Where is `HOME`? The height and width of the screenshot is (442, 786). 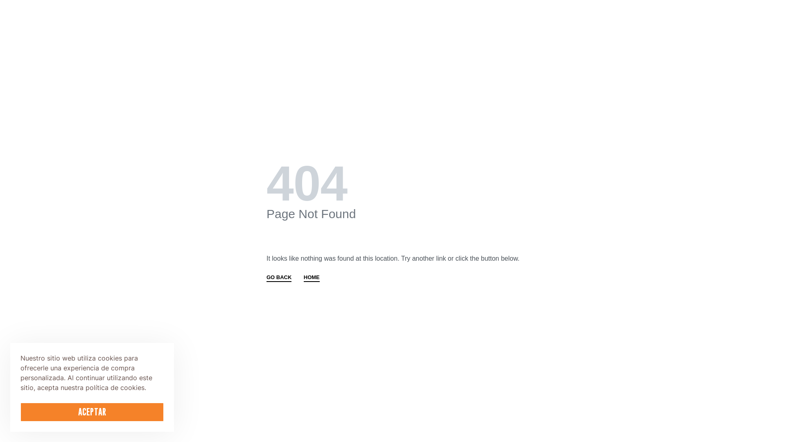
HOME is located at coordinates (312, 278).